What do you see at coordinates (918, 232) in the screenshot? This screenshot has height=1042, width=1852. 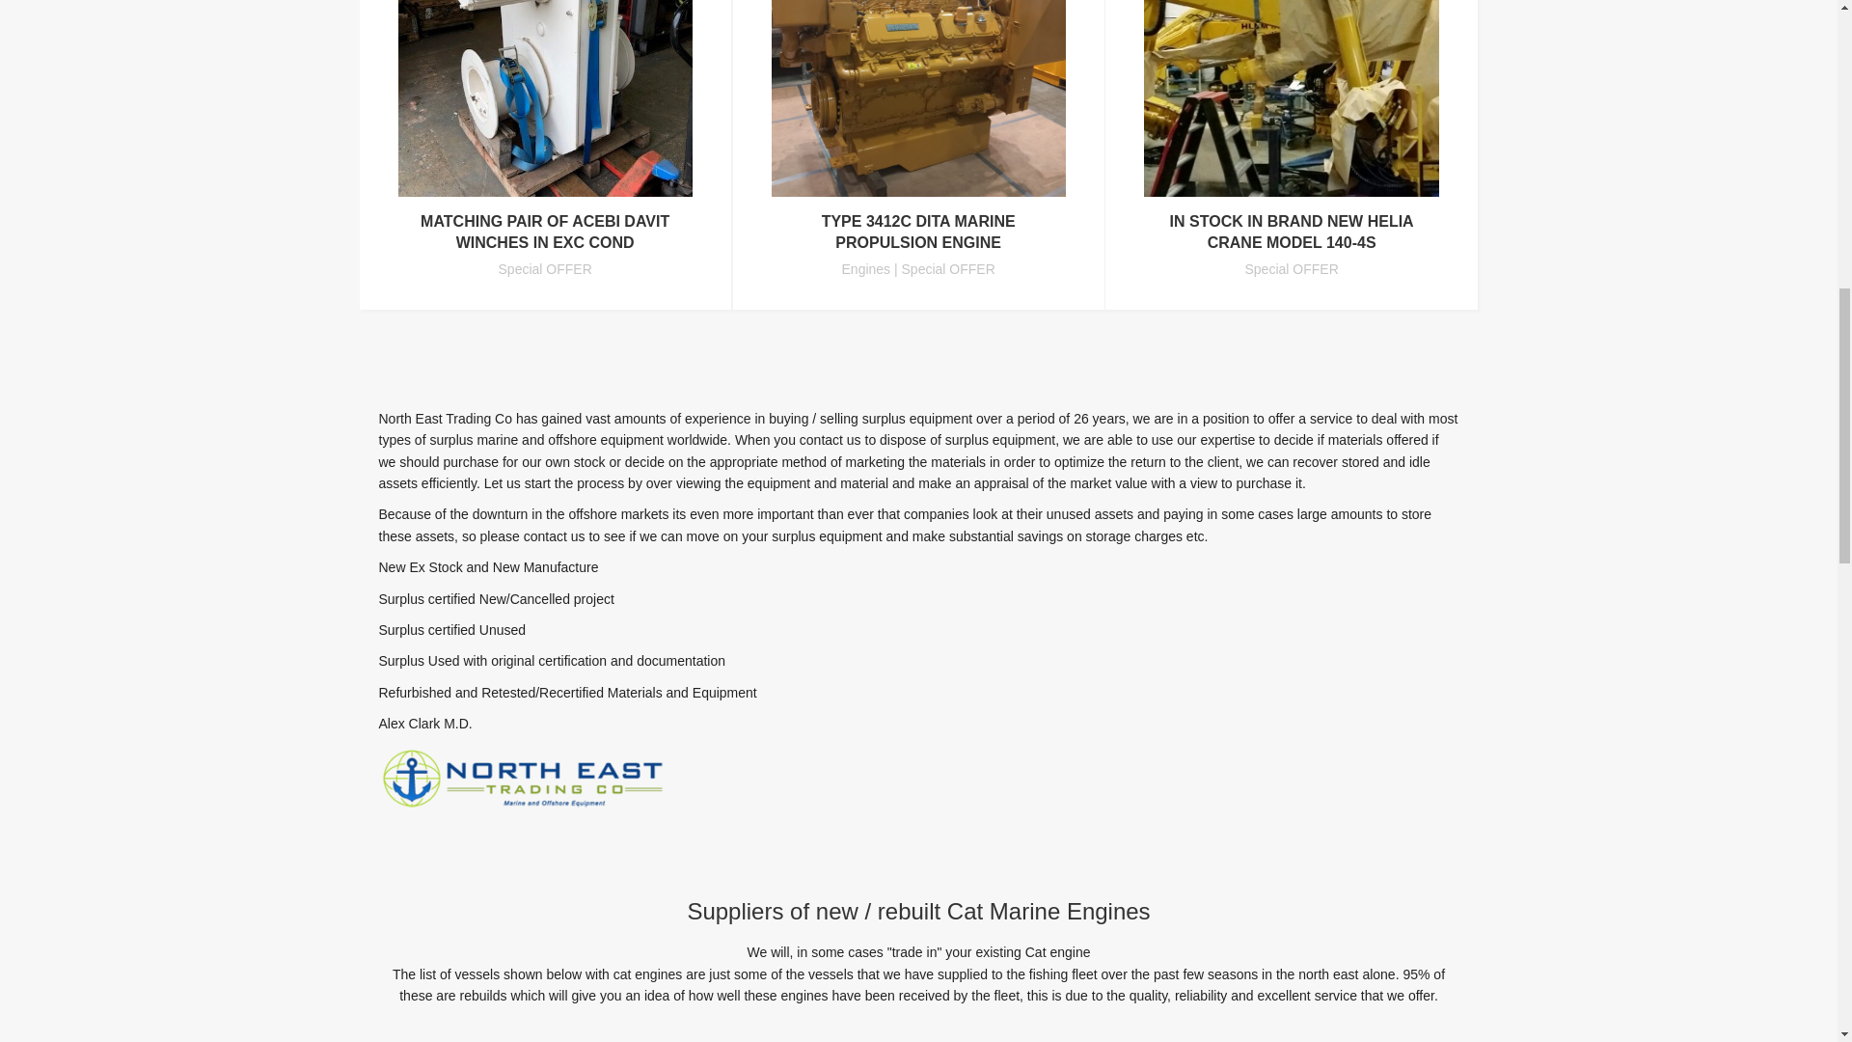 I see `TYPE 3412C DITA MARINE PROPULSION ENGINE` at bounding box center [918, 232].